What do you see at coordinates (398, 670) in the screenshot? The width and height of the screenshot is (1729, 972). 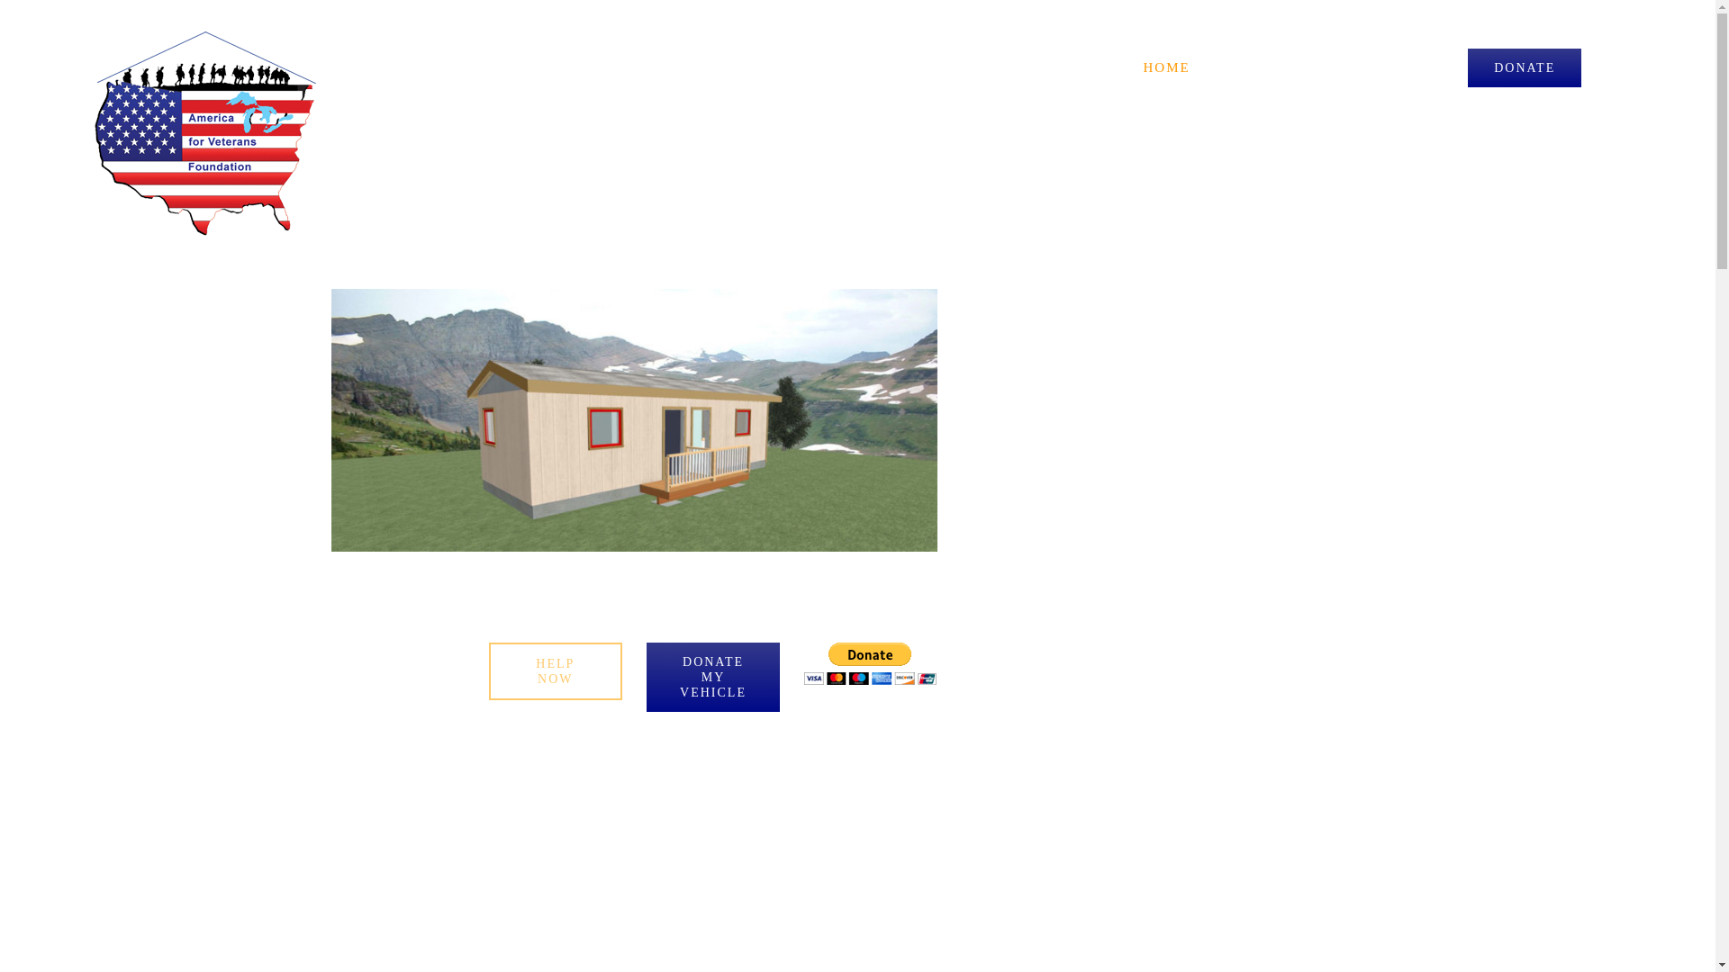 I see `OUR MISSION` at bounding box center [398, 670].